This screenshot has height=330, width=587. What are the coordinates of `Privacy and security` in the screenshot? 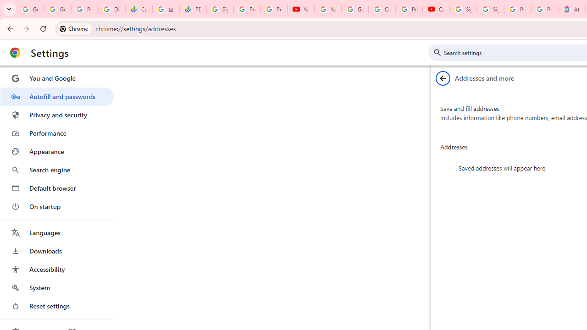 It's located at (57, 115).